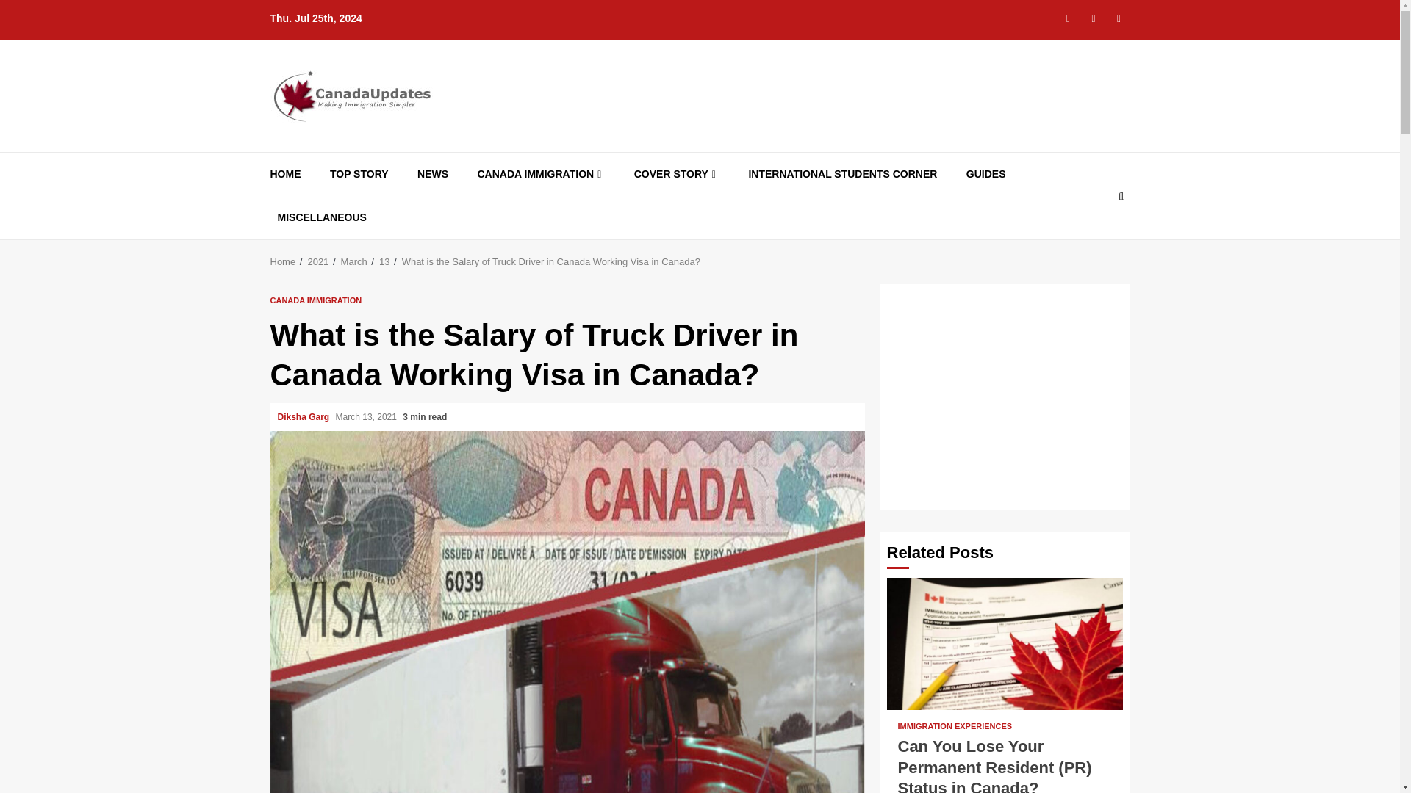 The height and width of the screenshot is (793, 1411). What do you see at coordinates (1068, 18) in the screenshot?
I see `Facebook` at bounding box center [1068, 18].